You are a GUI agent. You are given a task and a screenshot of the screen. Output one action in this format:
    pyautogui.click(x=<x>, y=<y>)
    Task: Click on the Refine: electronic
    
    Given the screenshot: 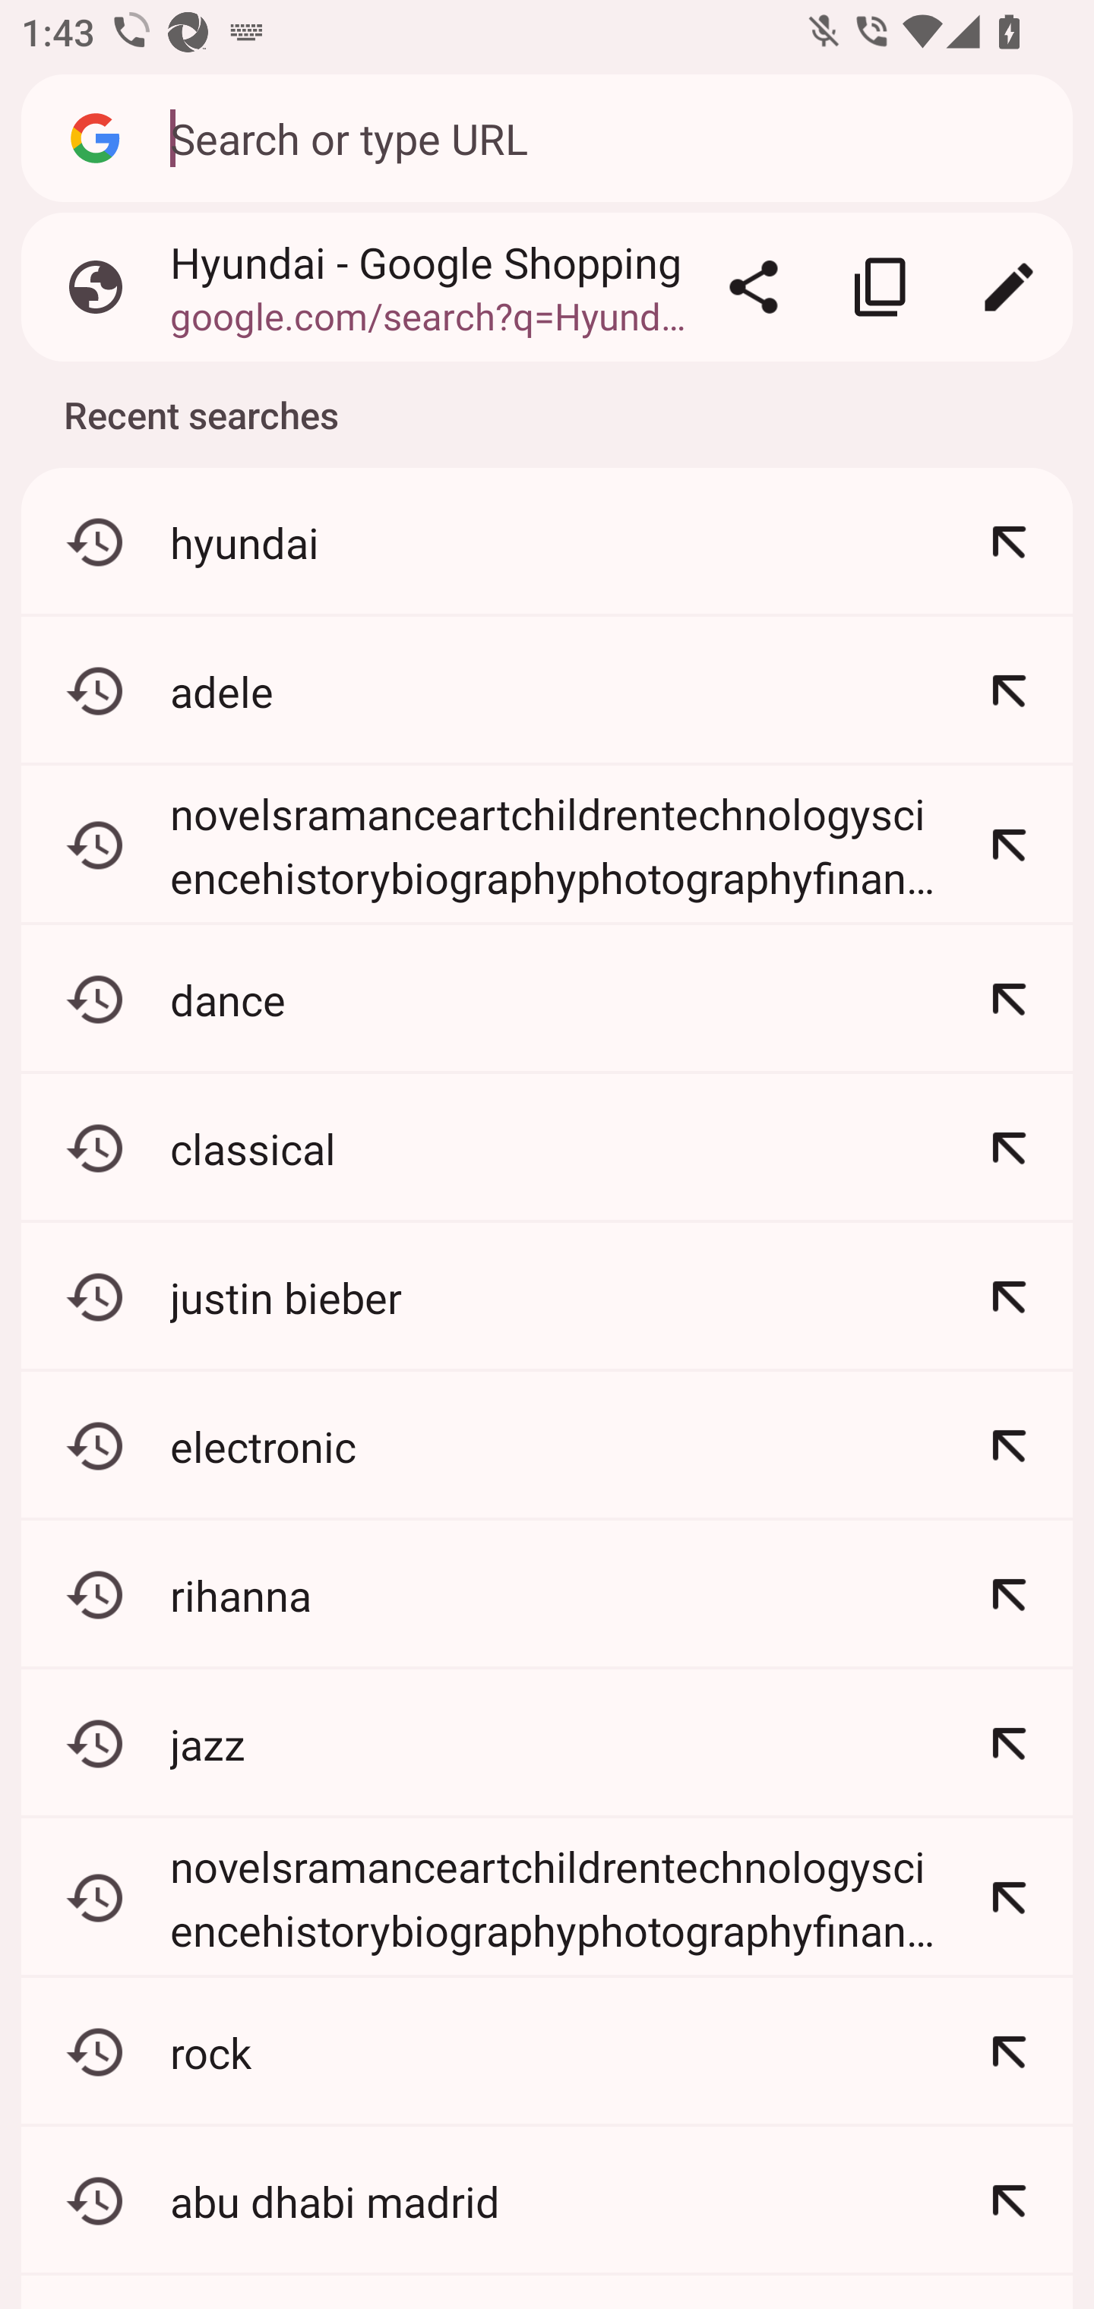 What is the action you would take?
    pyautogui.click(x=1009, y=1446)
    